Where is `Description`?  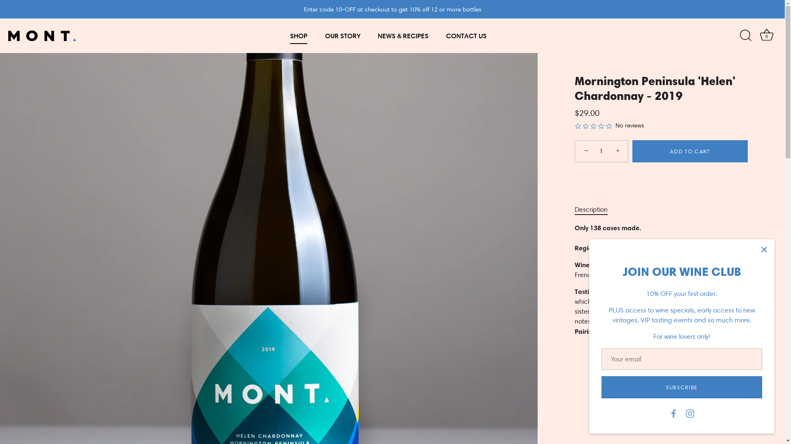
Description is located at coordinates (591, 210).